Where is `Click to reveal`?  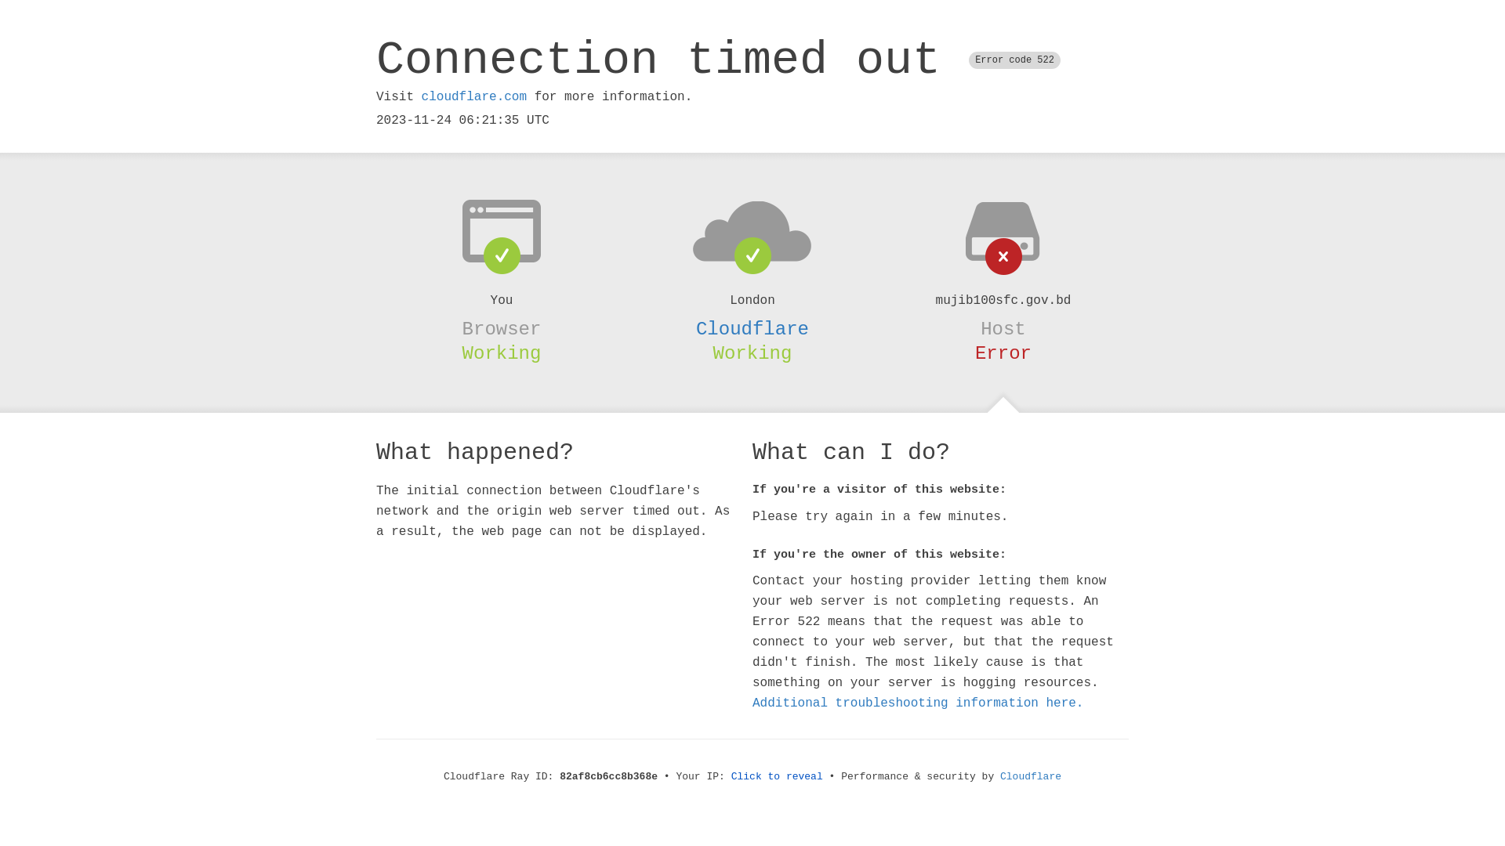 Click to reveal is located at coordinates (778, 777).